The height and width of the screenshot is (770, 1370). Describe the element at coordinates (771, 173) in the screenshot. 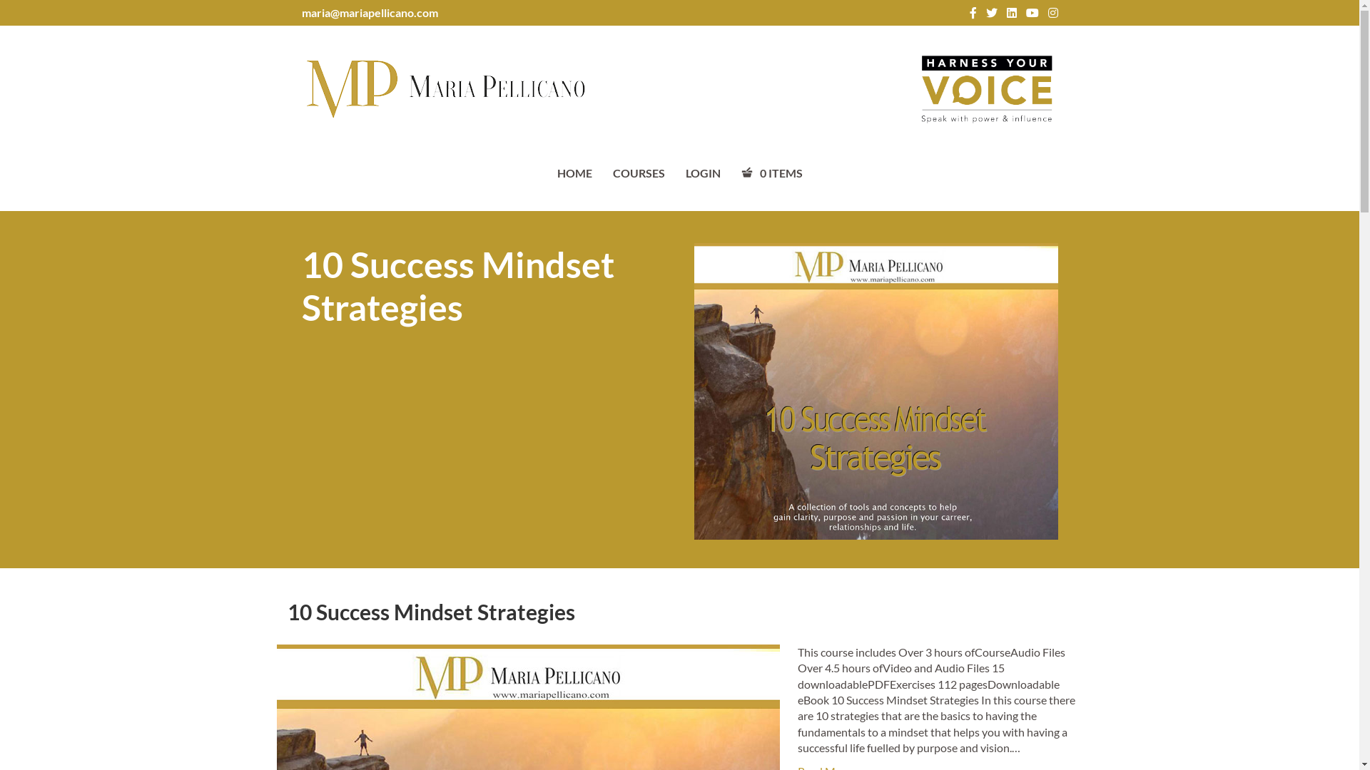

I see `0 ITEMS` at that location.